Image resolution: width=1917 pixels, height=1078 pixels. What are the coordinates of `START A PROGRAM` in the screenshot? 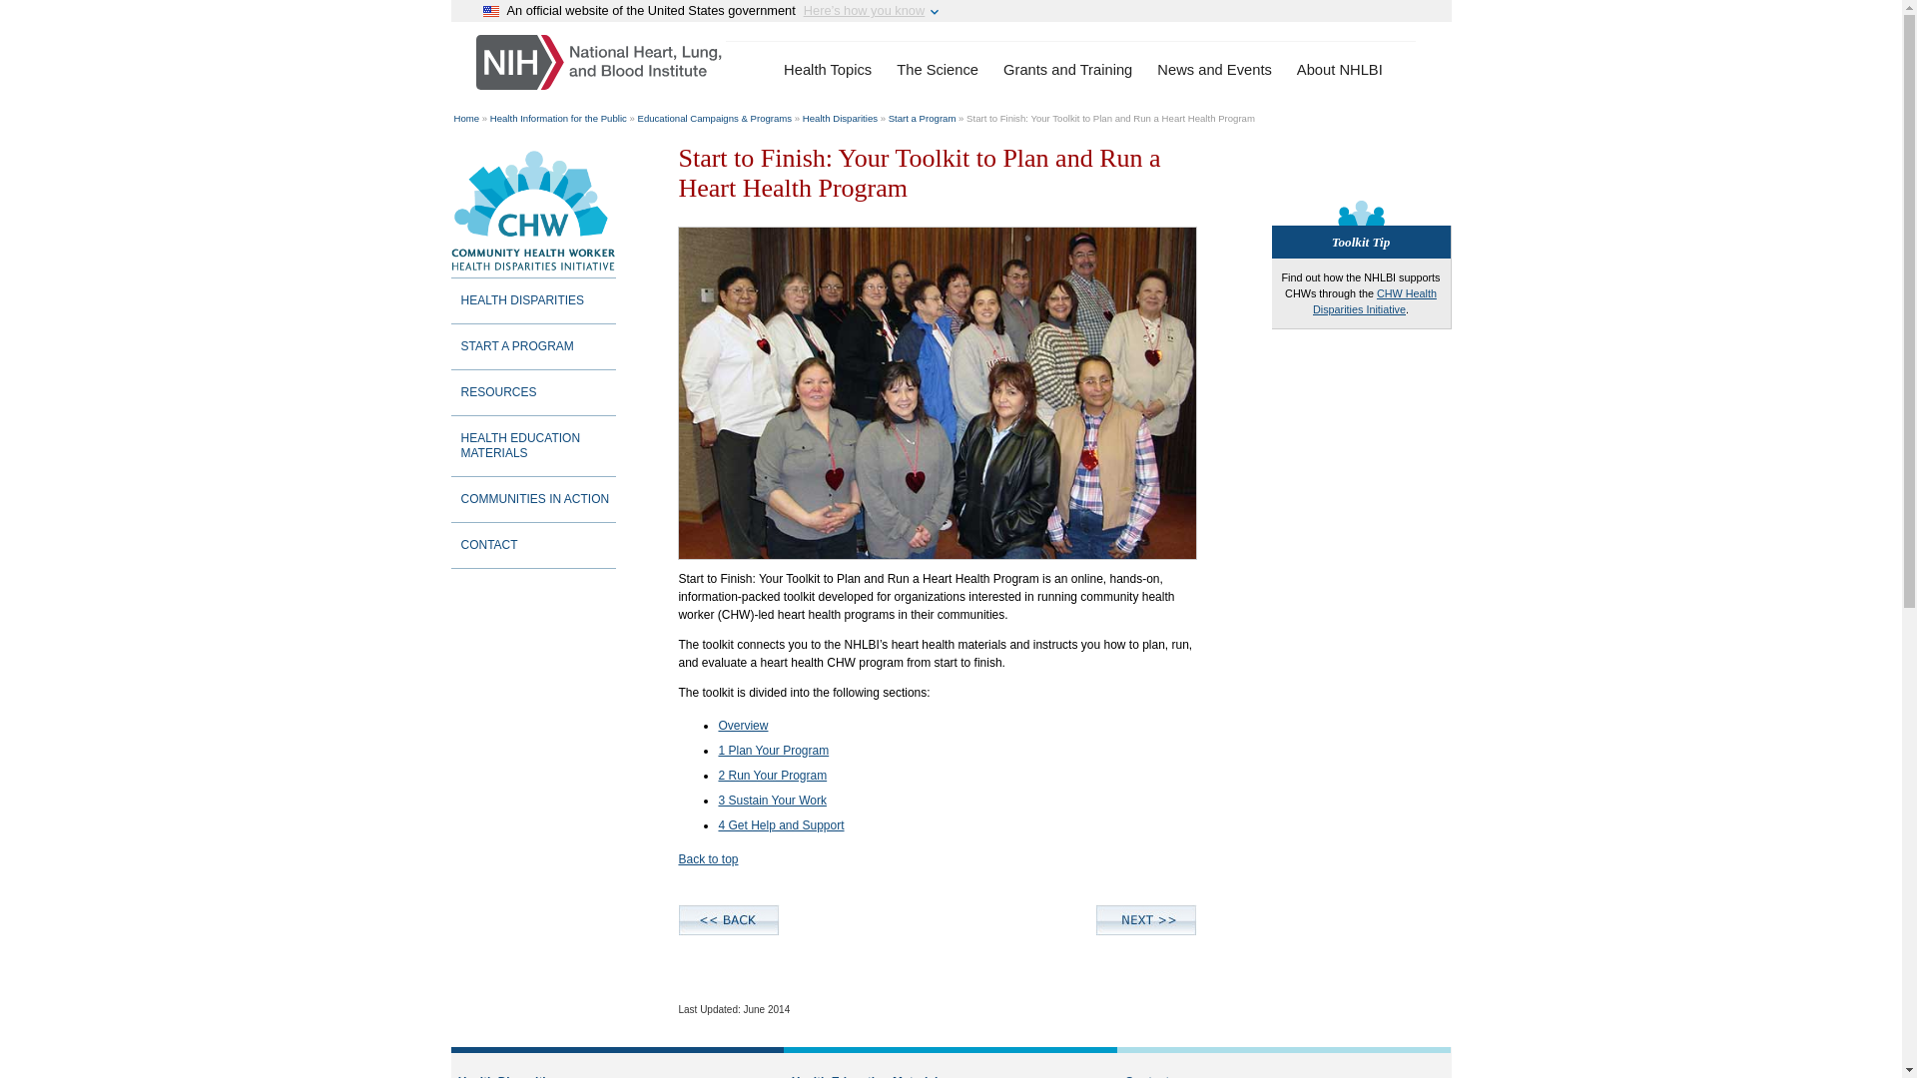 It's located at (533, 347).